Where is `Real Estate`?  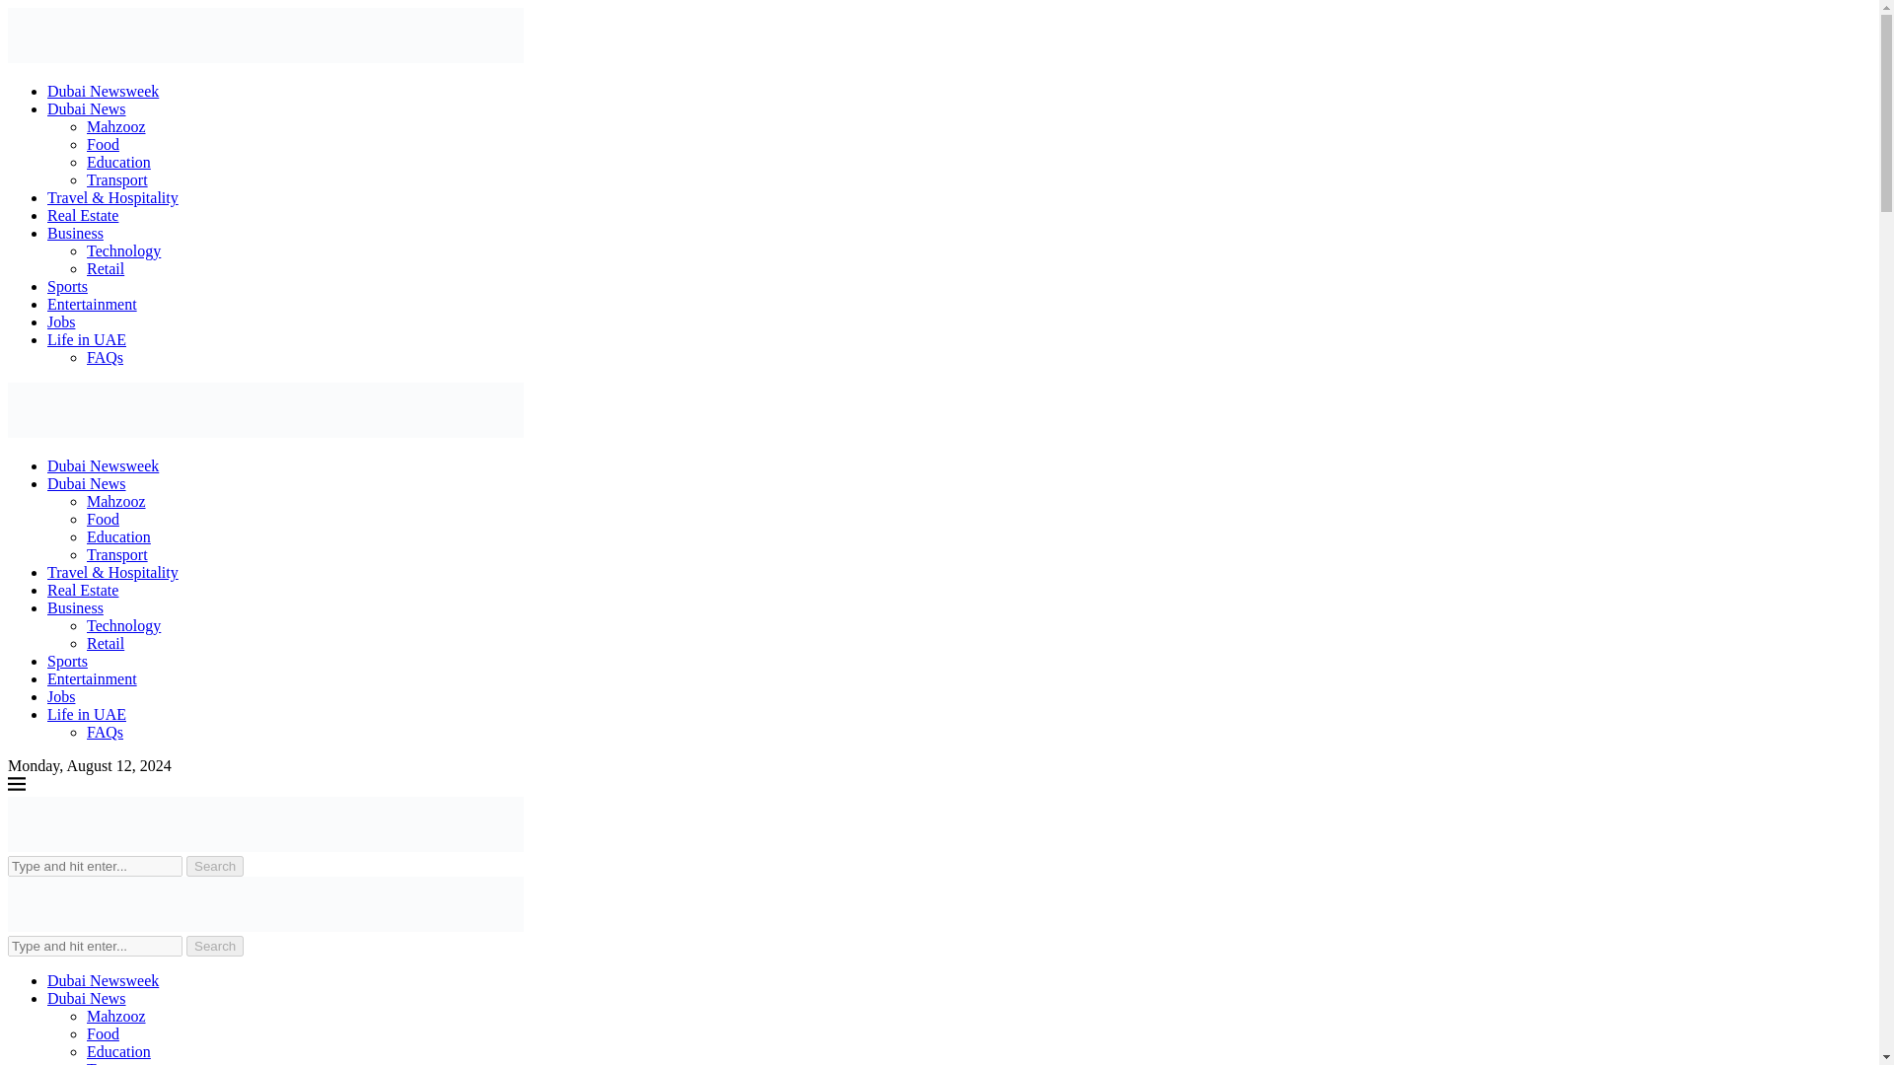
Real Estate is located at coordinates (83, 215).